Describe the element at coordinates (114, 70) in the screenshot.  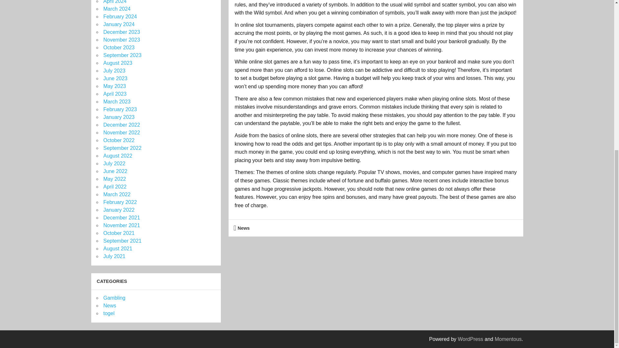
I see `July 2023` at that location.